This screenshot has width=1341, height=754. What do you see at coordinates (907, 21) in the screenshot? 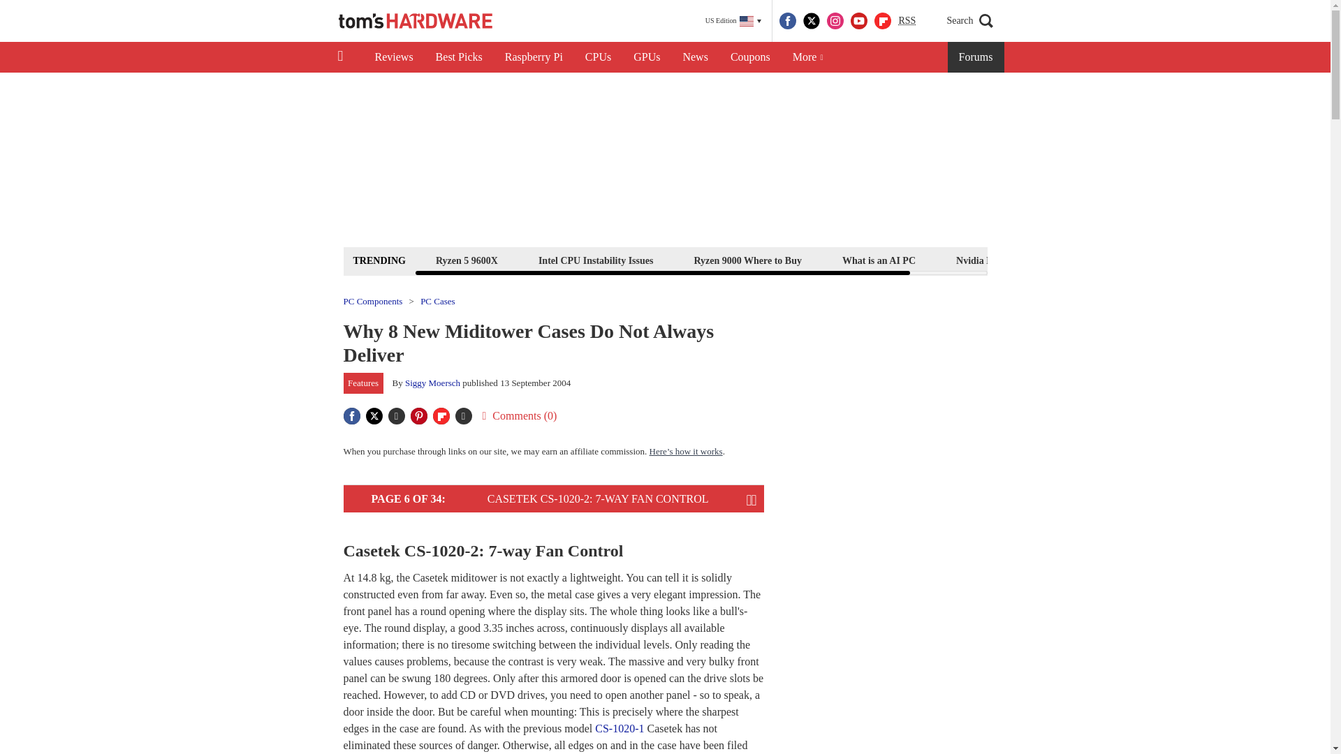
I see `RSS` at bounding box center [907, 21].